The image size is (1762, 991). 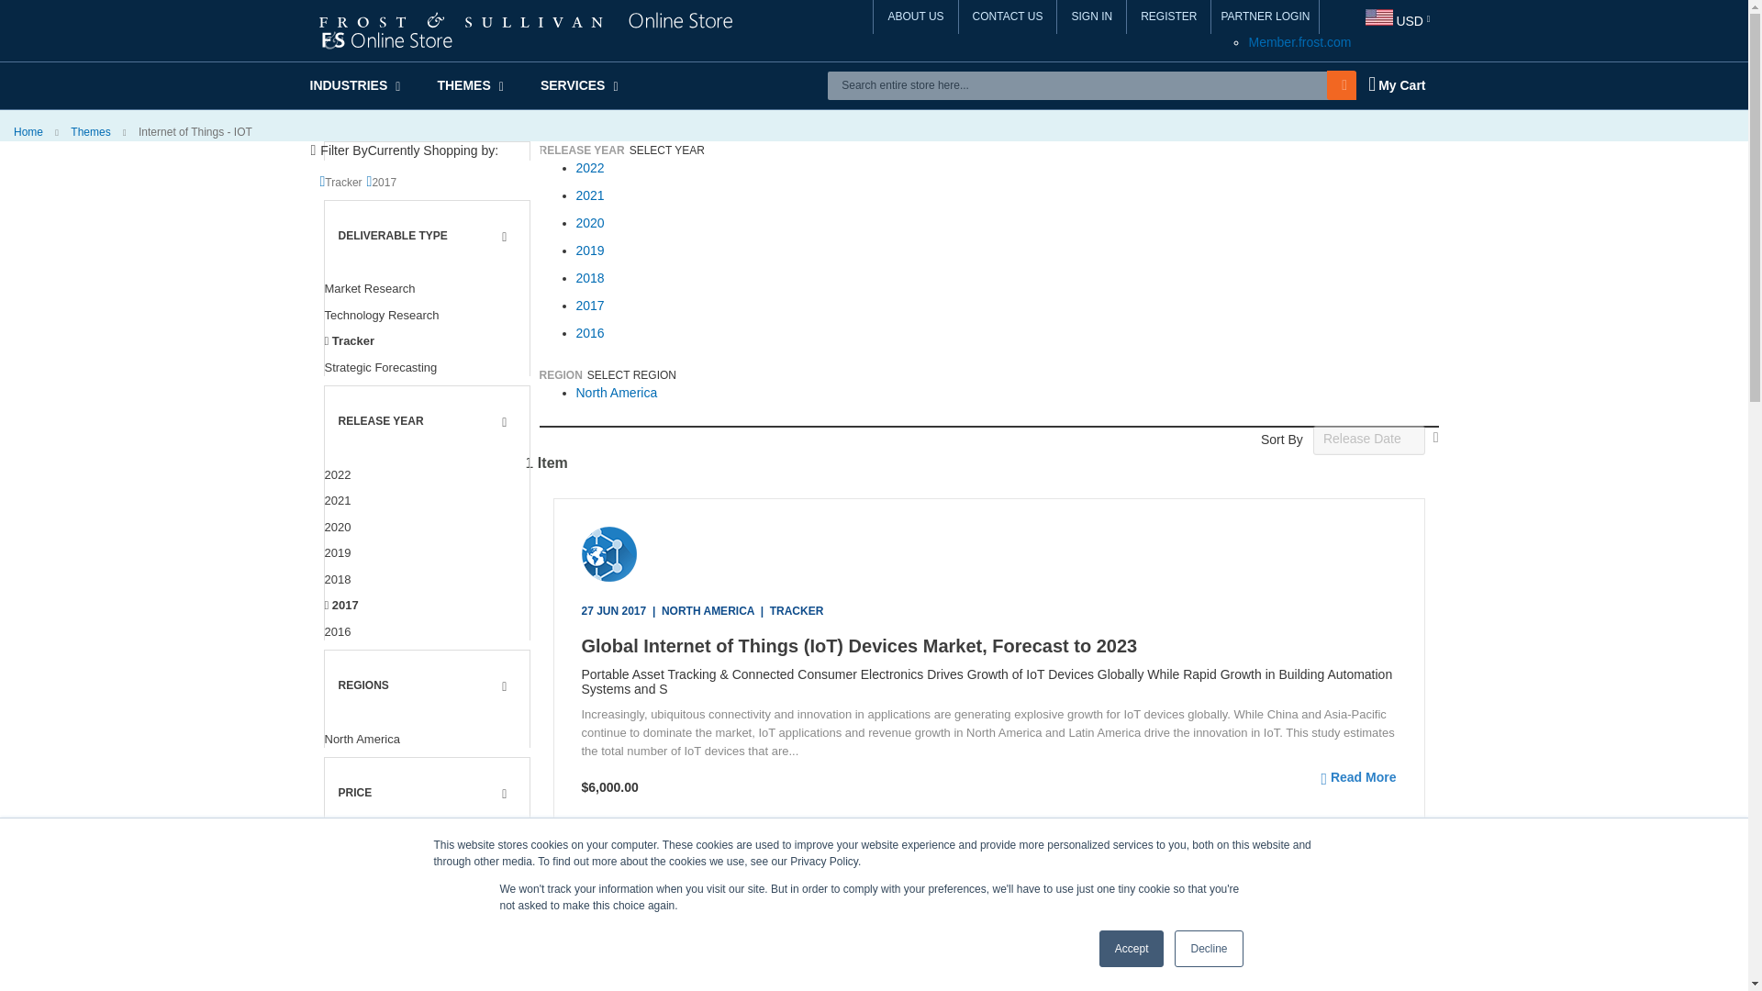 What do you see at coordinates (1008, 17) in the screenshot?
I see `CONTACT US` at bounding box center [1008, 17].